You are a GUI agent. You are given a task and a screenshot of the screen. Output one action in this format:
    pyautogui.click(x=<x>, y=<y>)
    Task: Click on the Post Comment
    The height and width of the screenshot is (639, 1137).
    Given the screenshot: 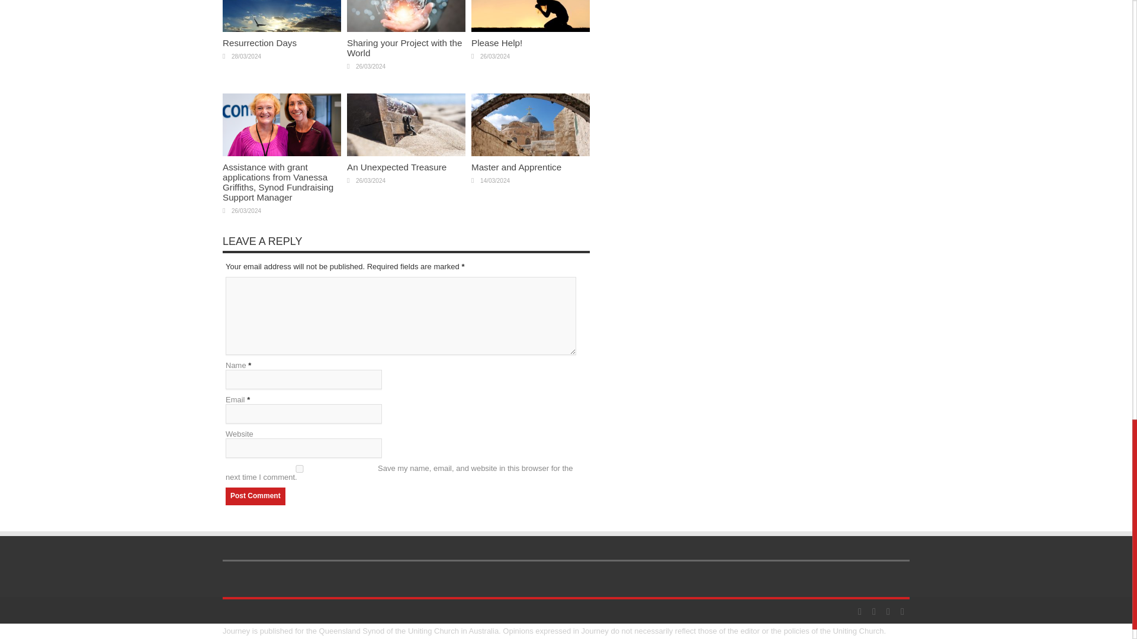 What is the action you would take?
    pyautogui.click(x=255, y=496)
    